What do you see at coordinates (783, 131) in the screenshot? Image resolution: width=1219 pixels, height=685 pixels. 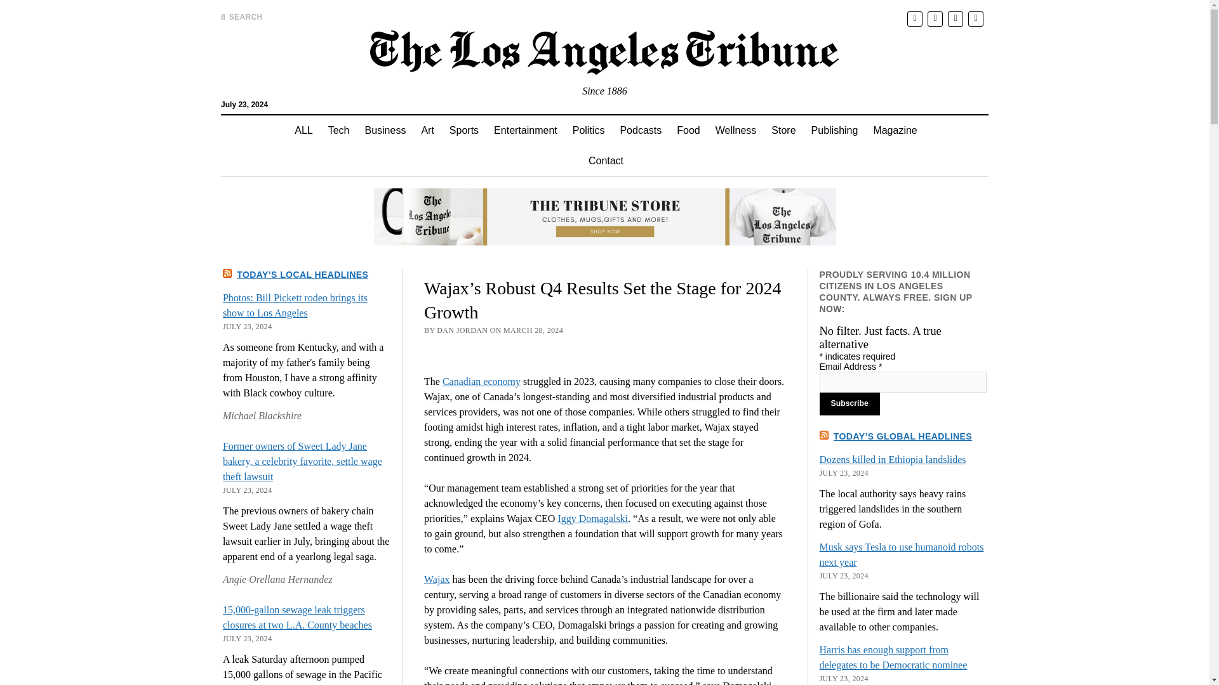 I see `Store` at bounding box center [783, 131].